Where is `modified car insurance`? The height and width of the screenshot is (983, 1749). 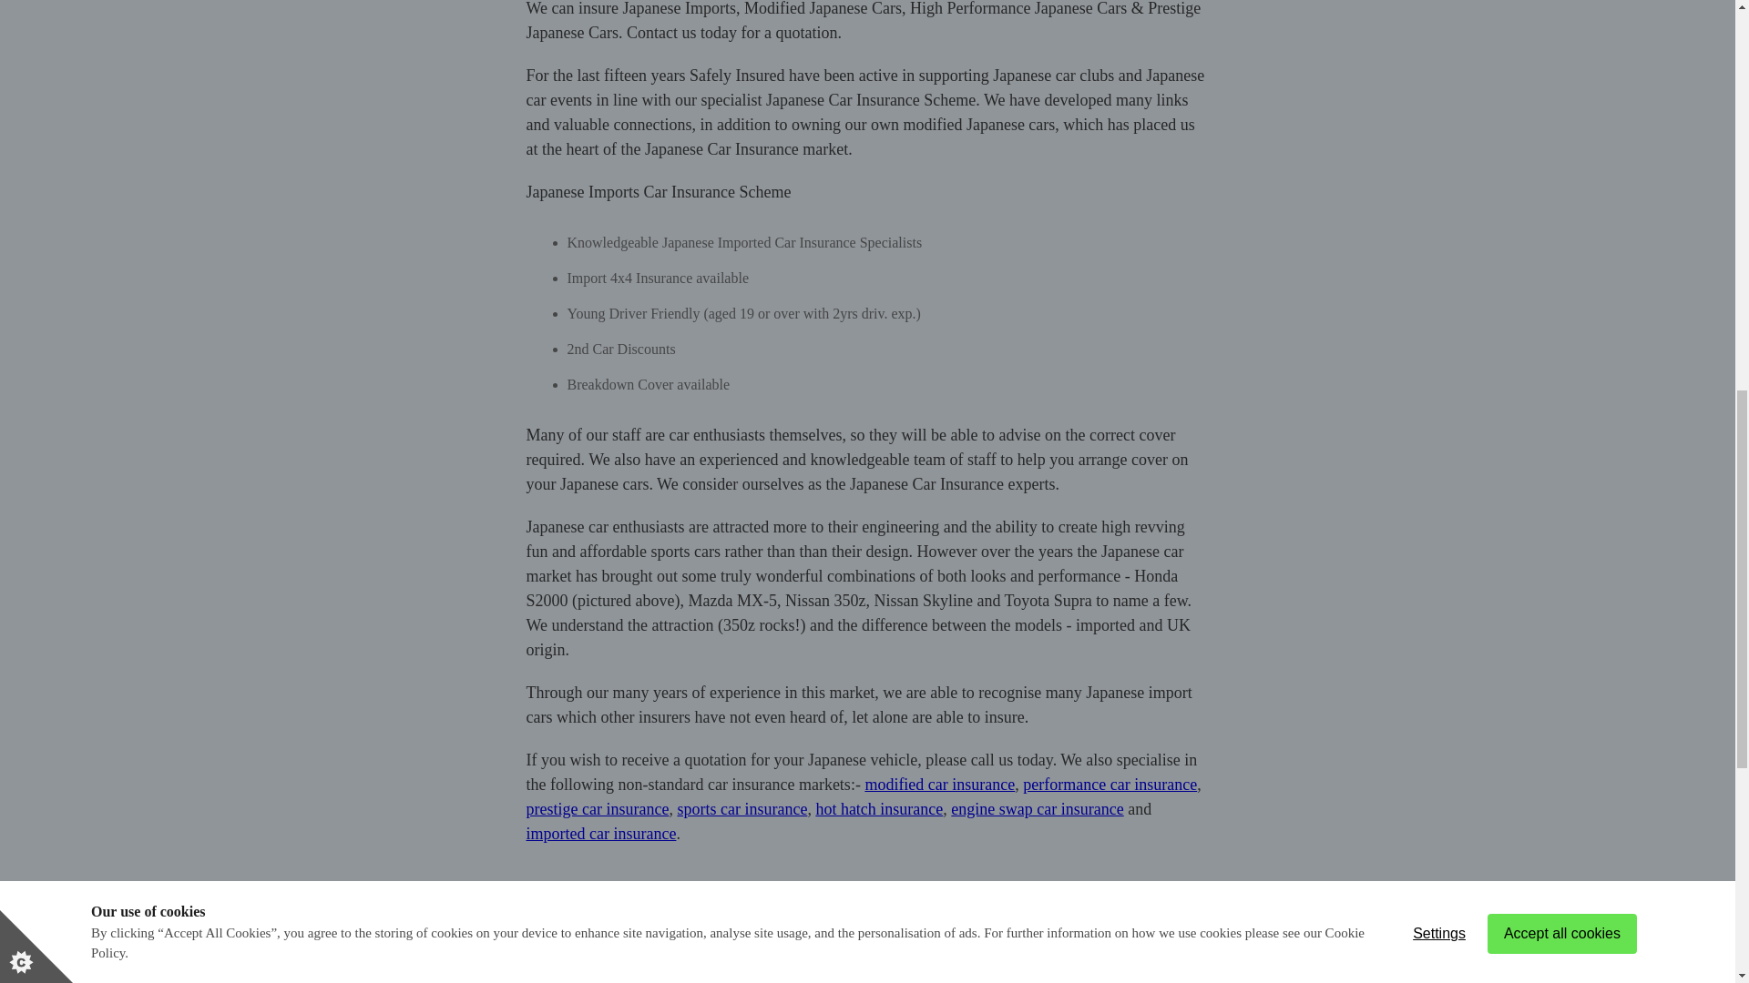 modified car insurance is located at coordinates (938, 785).